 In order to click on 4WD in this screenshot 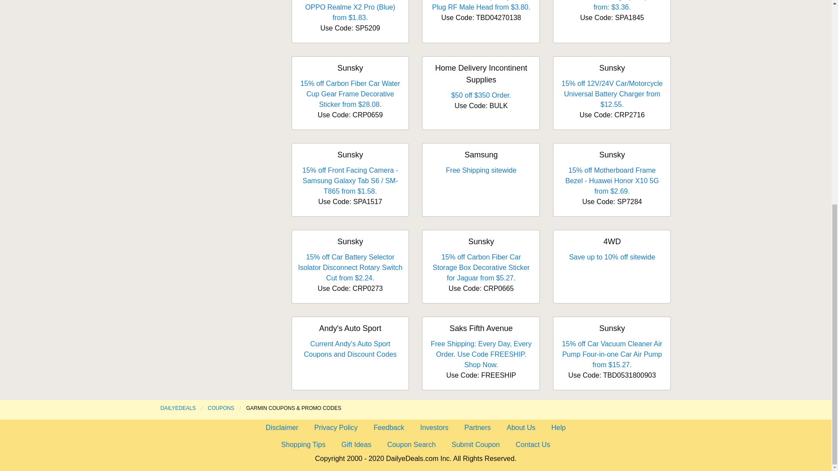, I will do `click(612, 242)`.